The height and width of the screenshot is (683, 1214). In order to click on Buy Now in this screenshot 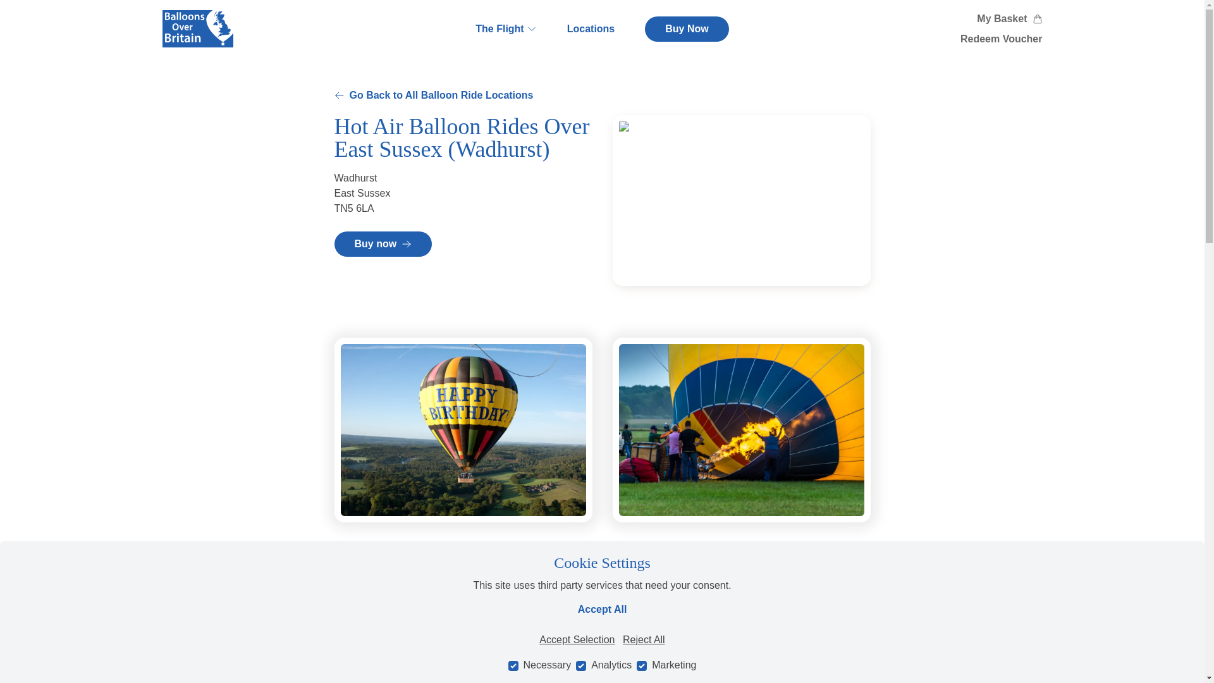, I will do `click(687, 28)`.